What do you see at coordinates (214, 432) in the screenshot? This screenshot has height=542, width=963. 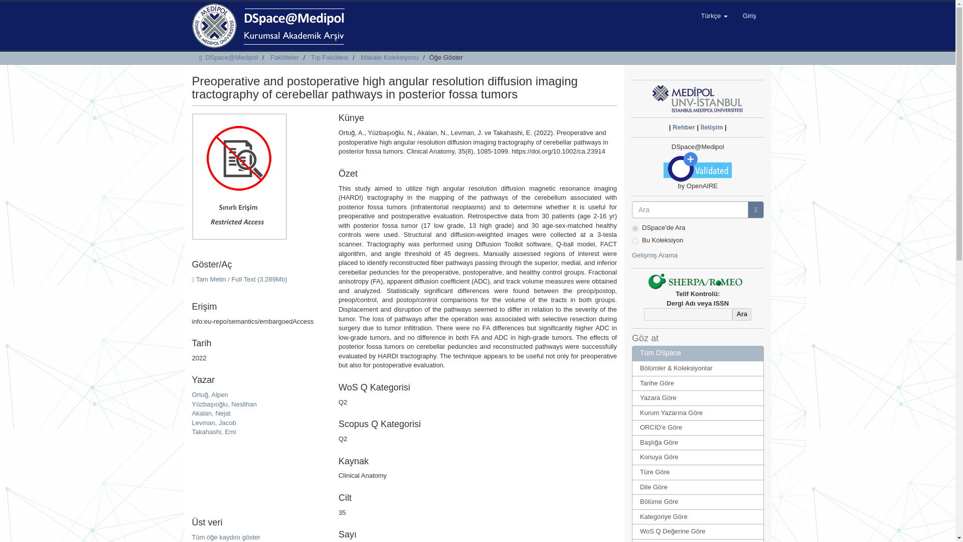 I see `Takahashi, Emi` at bounding box center [214, 432].